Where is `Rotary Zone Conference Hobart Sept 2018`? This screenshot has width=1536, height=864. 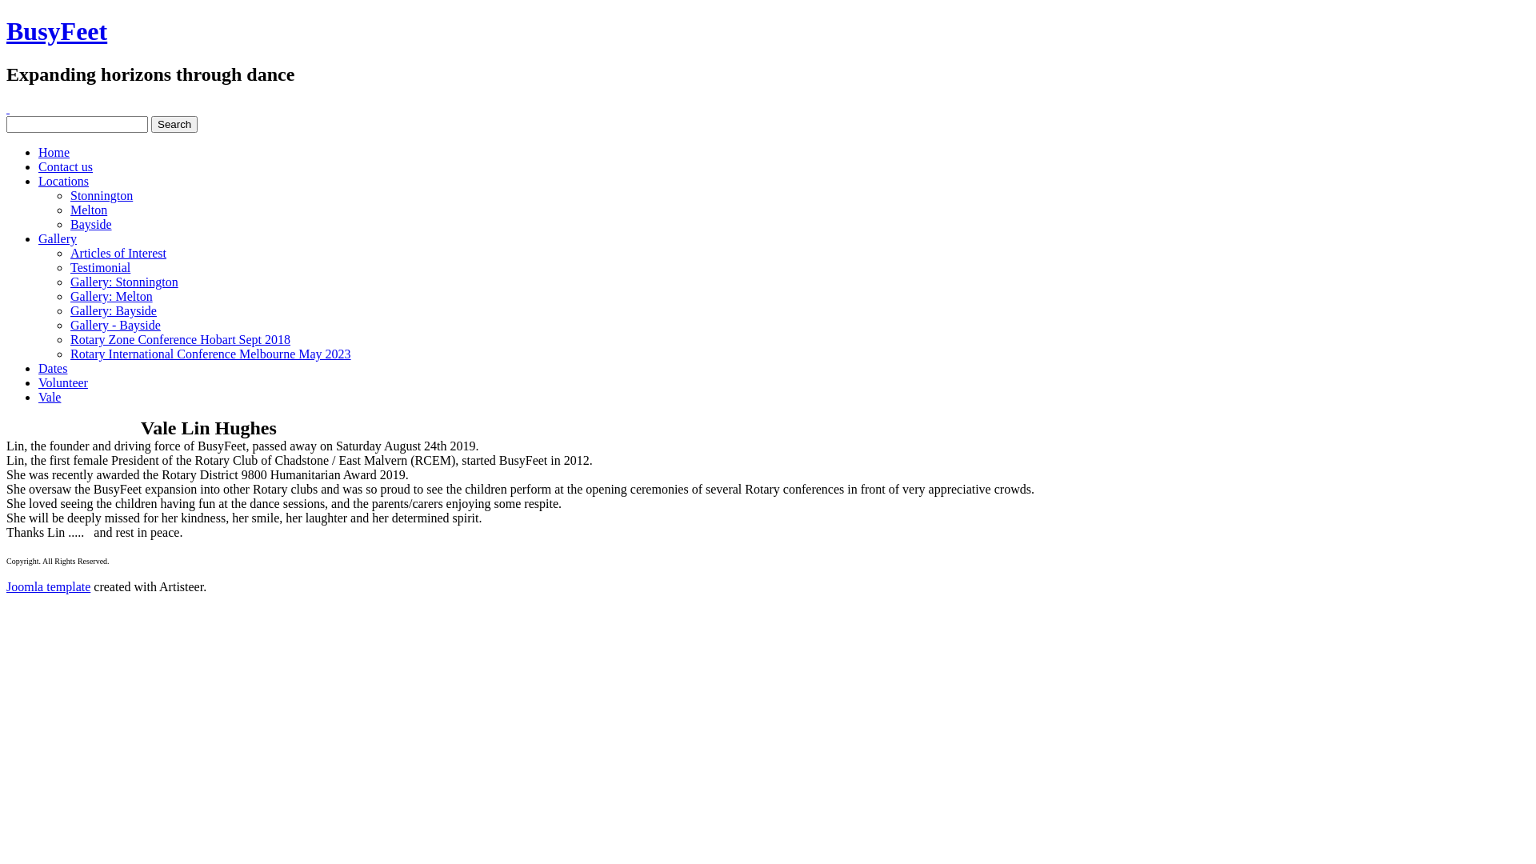
Rotary Zone Conference Hobart Sept 2018 is located at coordinates (181, 339).